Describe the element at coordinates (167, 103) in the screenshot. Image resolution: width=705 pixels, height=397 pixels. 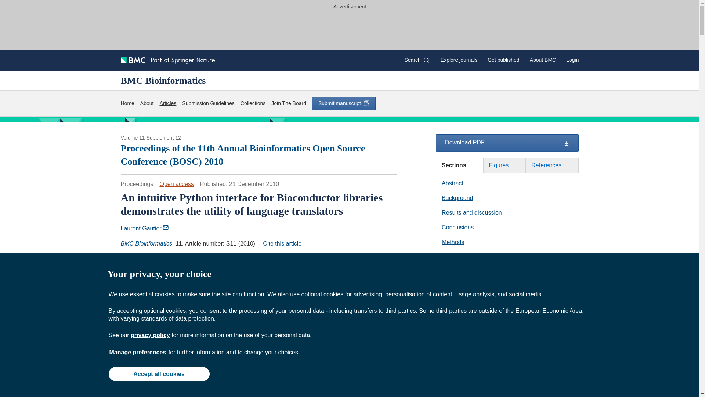
I see `Articles` at that location.